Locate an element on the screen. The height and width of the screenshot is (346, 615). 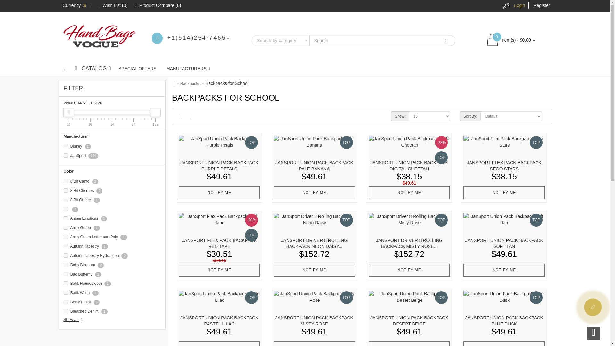
10012:3384440520 is located at coordinates (65, 227).